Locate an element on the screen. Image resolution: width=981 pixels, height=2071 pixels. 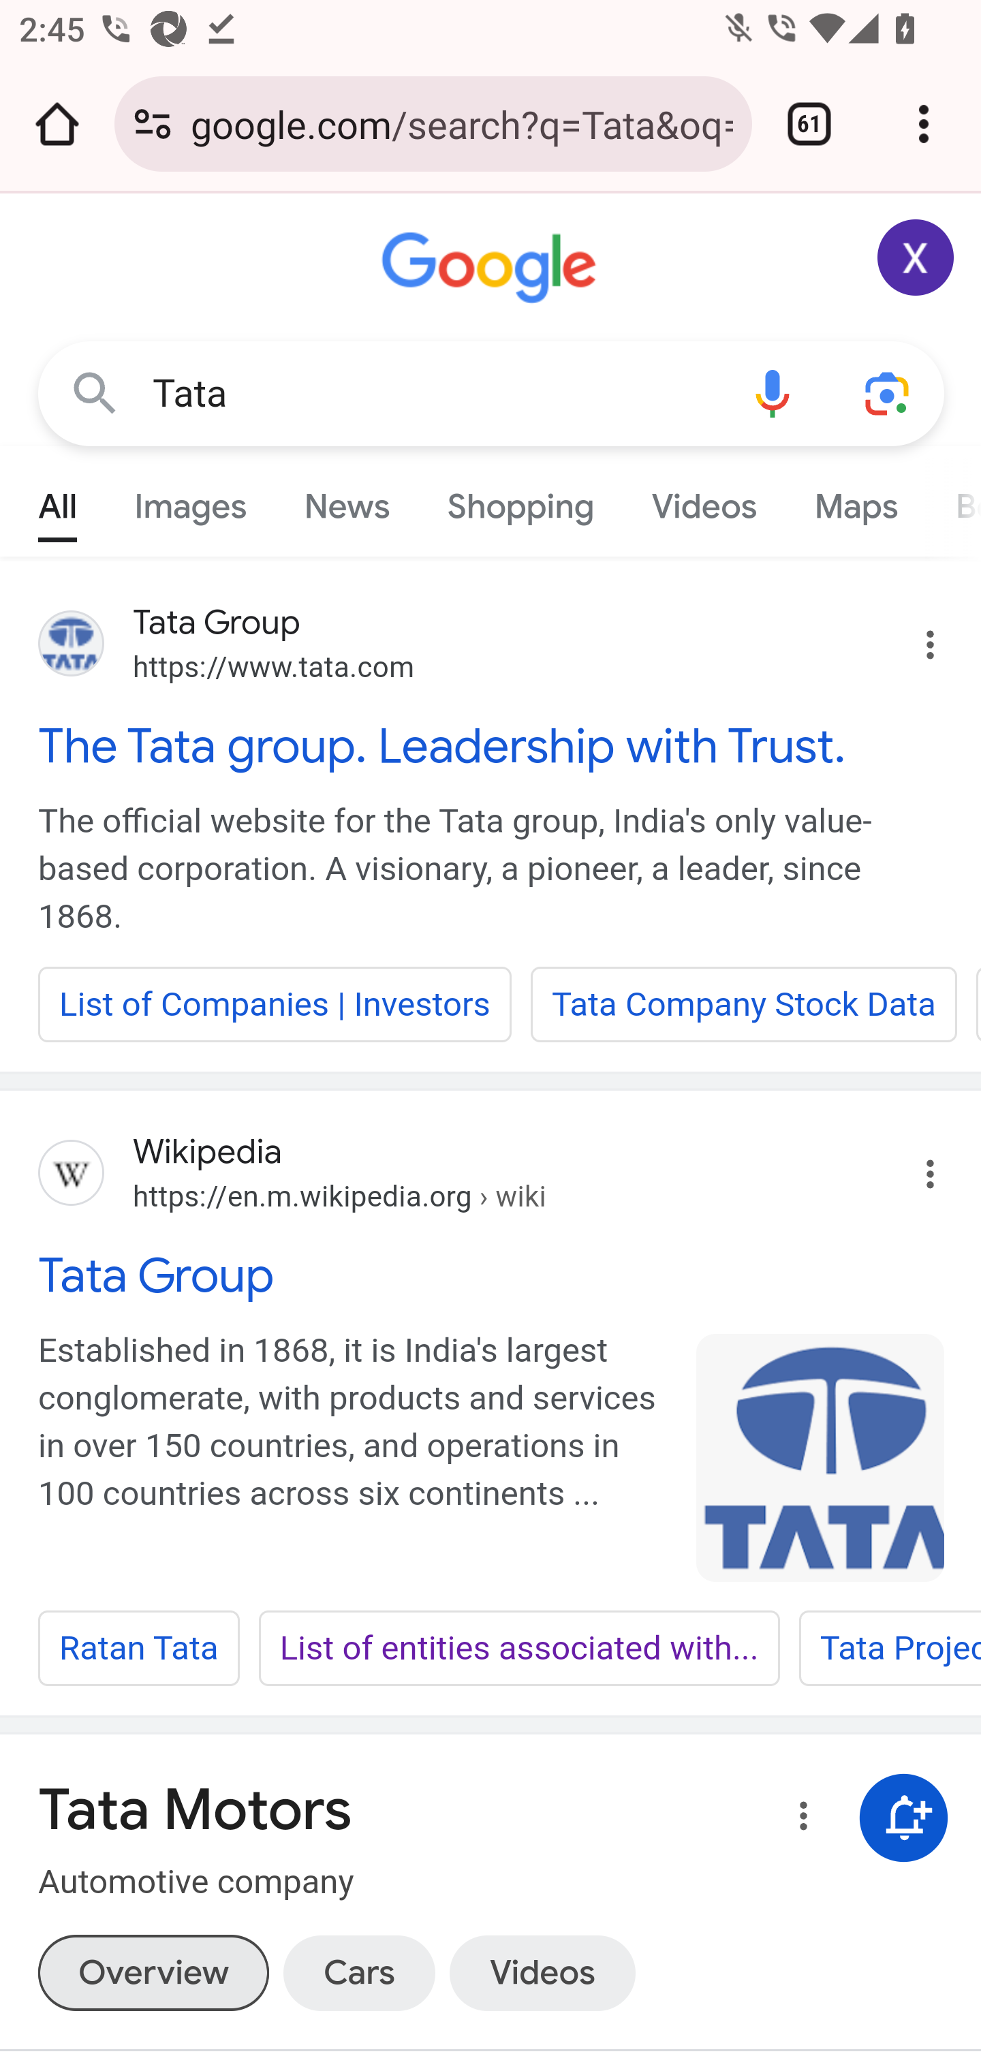
Maps is located at coordinates (855, 500).